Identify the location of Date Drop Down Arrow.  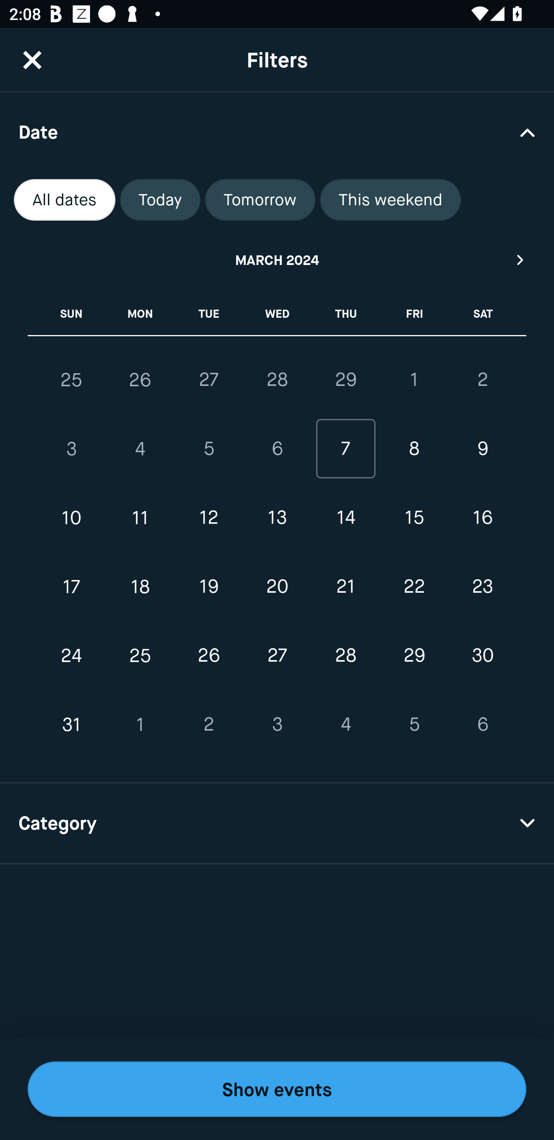
(277, 132).